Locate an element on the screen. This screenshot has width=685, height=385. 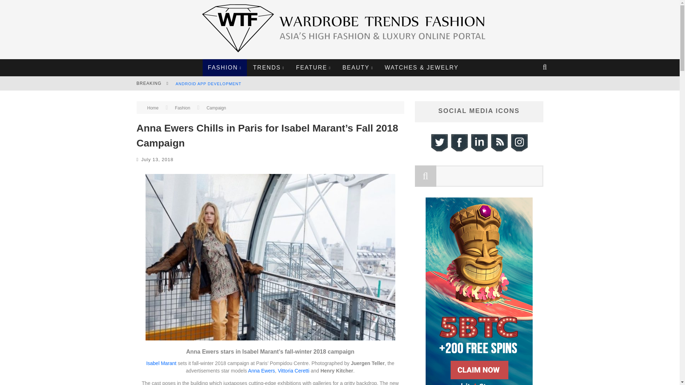
View all posts in Fashion is located at coordinates (182, 108).